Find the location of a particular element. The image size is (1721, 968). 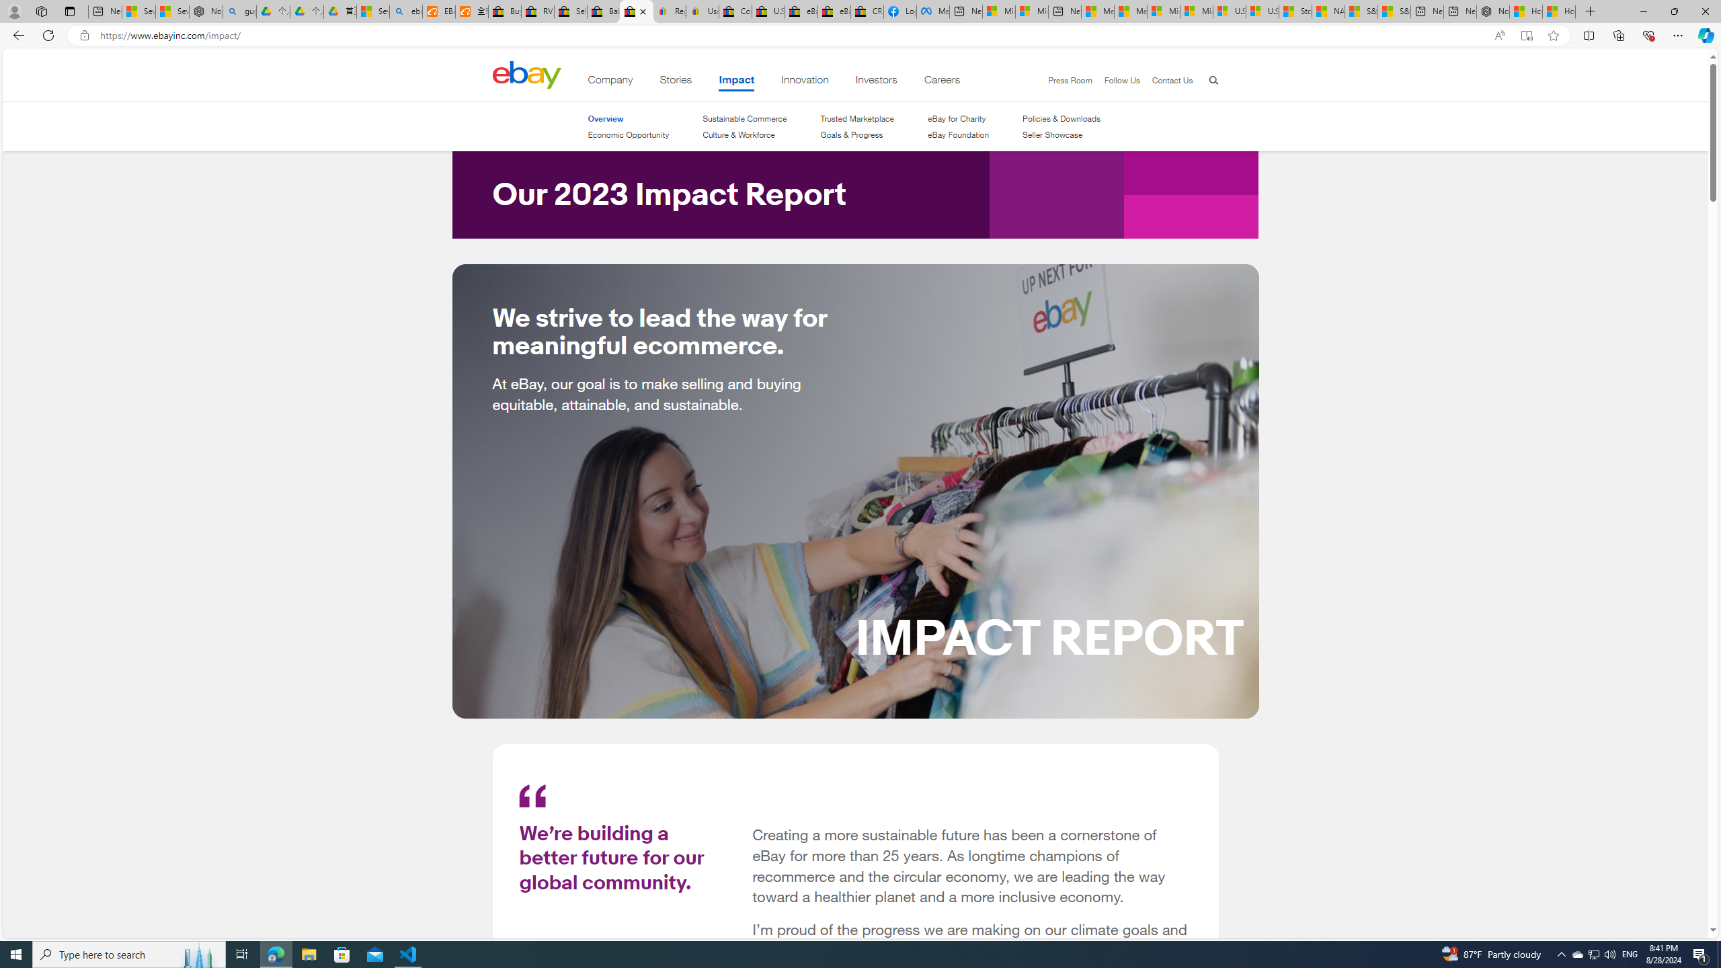

Enter Immersive Reader (F9) is located at coordinates (1526, 36).